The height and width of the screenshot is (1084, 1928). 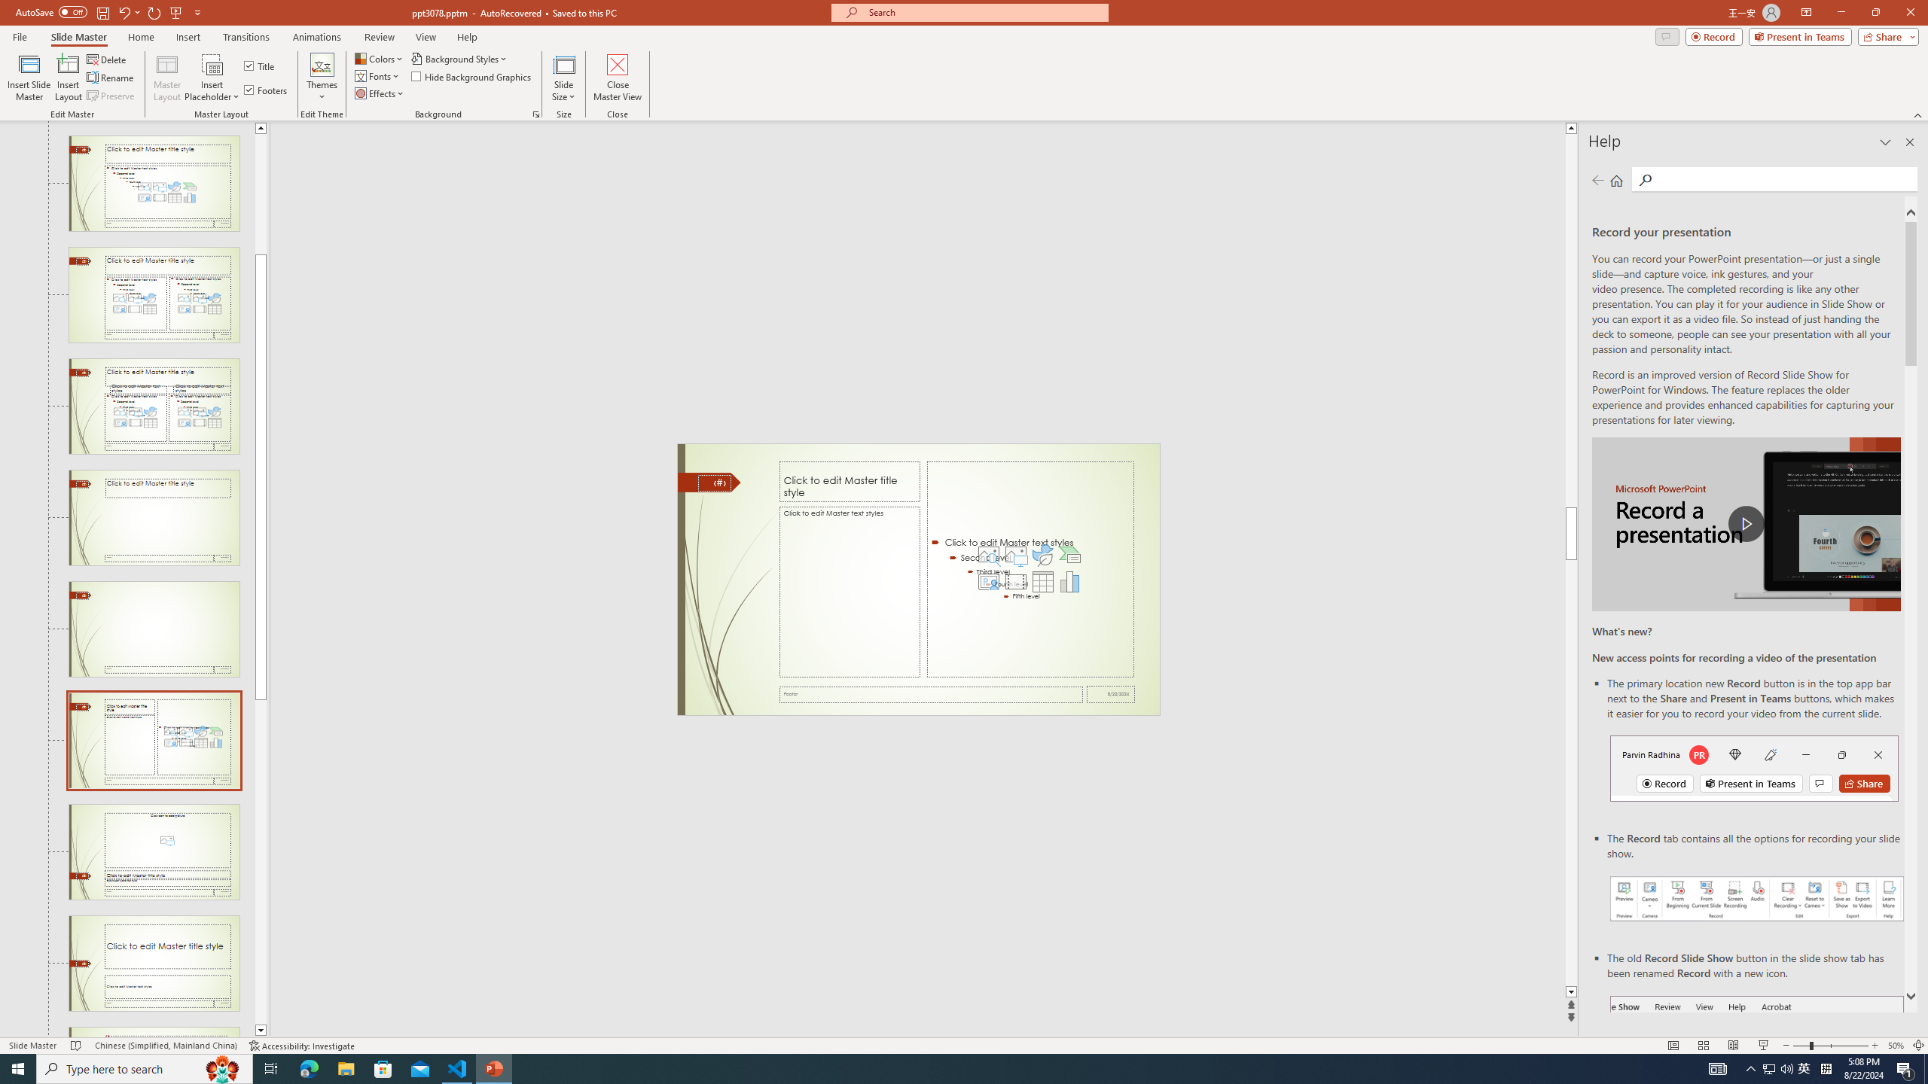 What do you see at coordinates (111, 78) in the screenshot?
I see `Rename` at bounding box center [111, 78].